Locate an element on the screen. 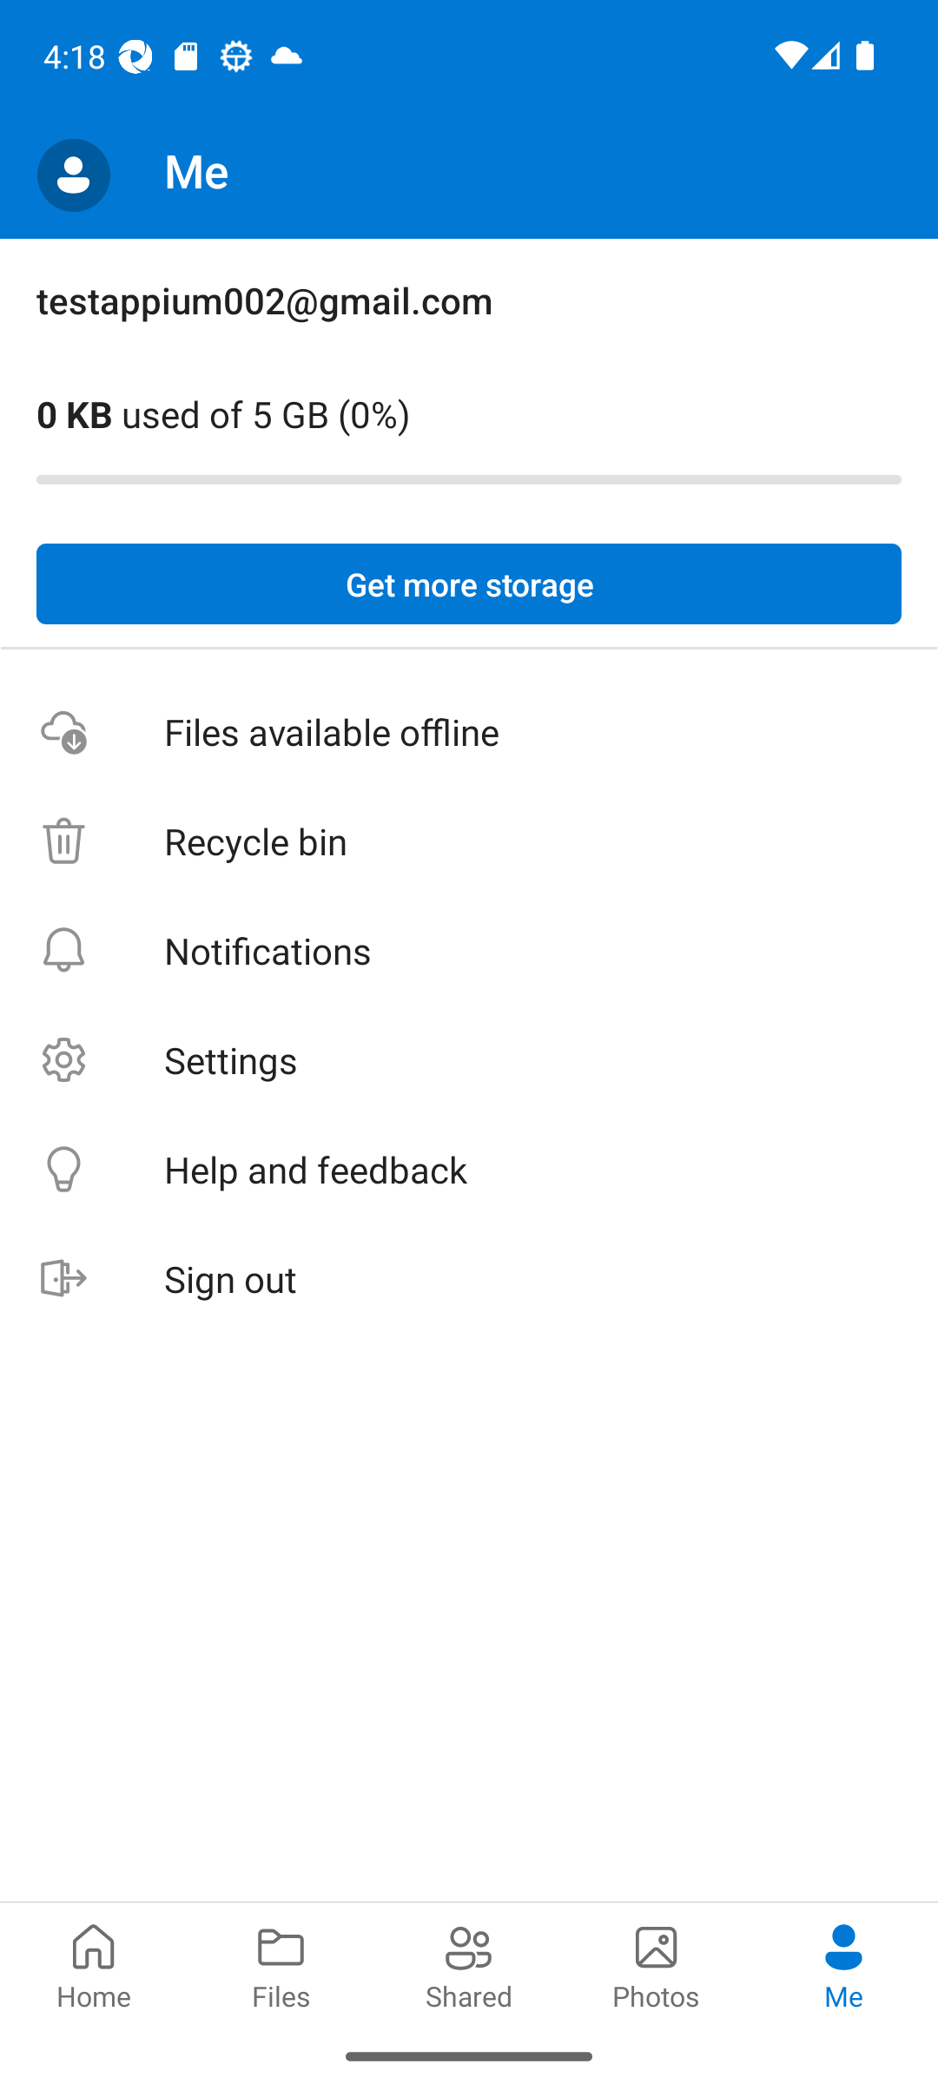 The width and height of the screenshot is (938, 2084). Get more storage is located at coordinates (469, 584).